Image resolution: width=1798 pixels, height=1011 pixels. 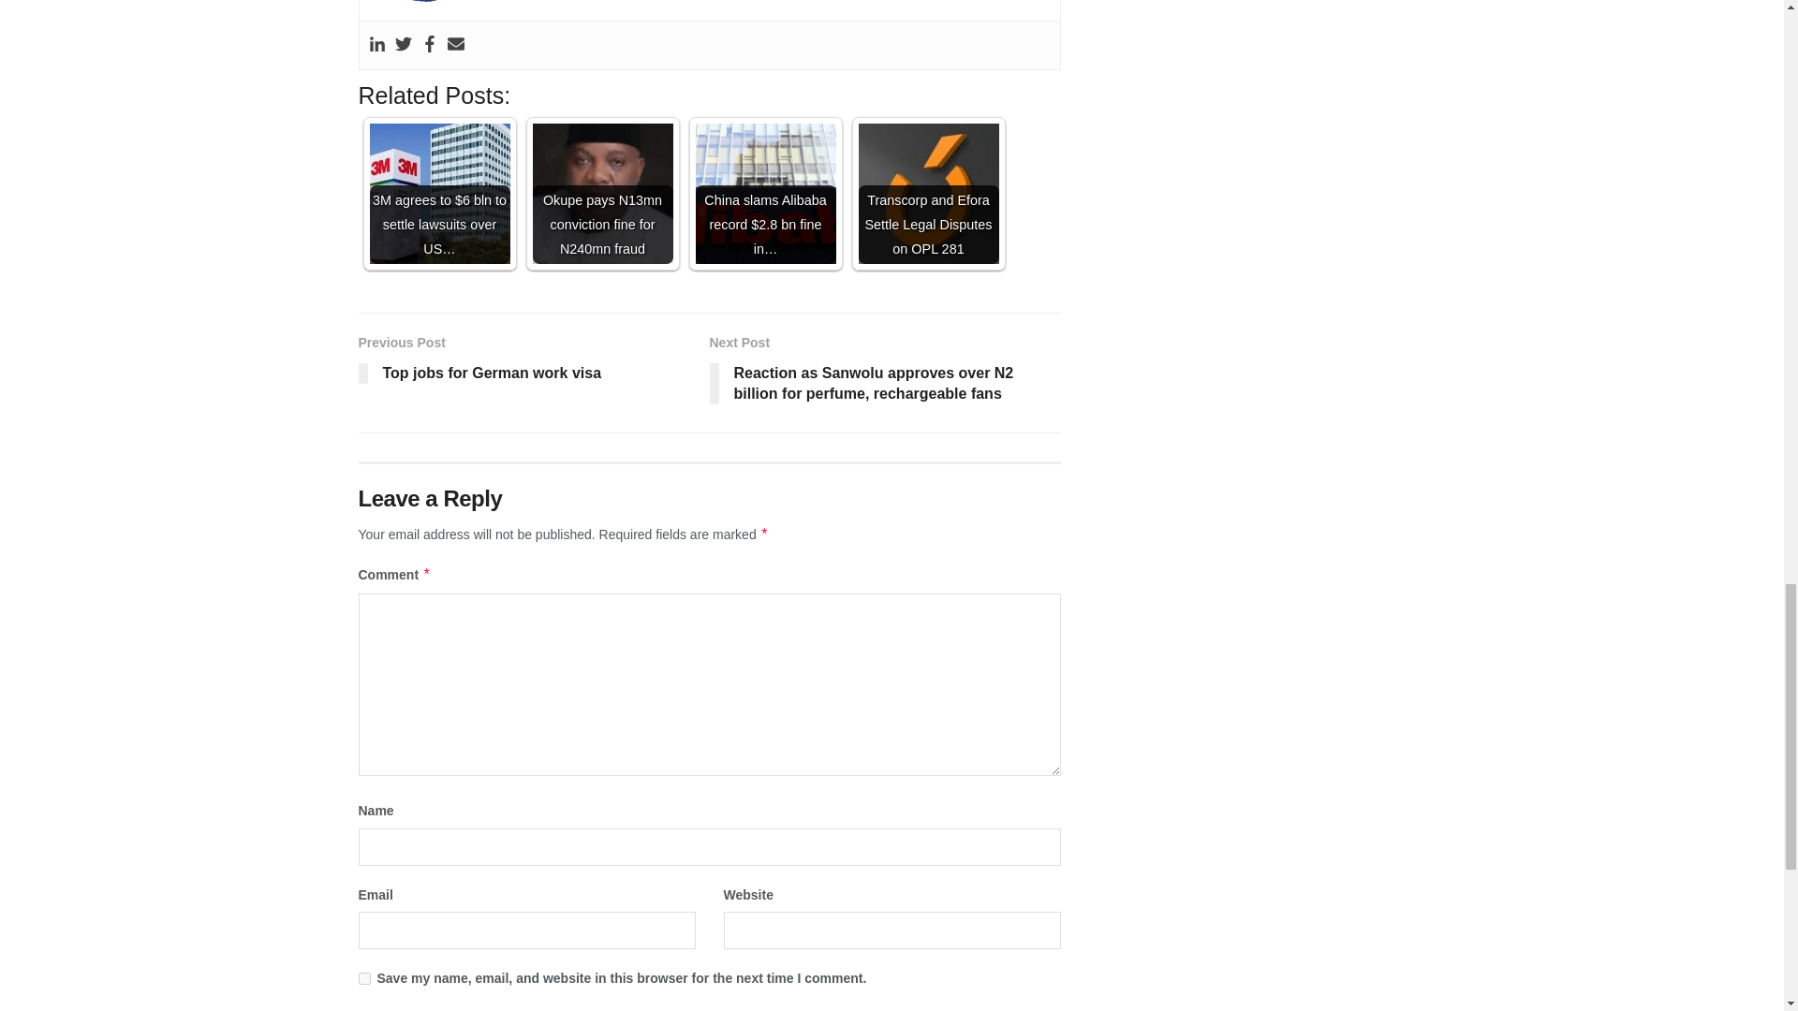 I want to click on Transcorp and Efora Settle Legal Disputes on OPL 281, so click(x=927, y=193).